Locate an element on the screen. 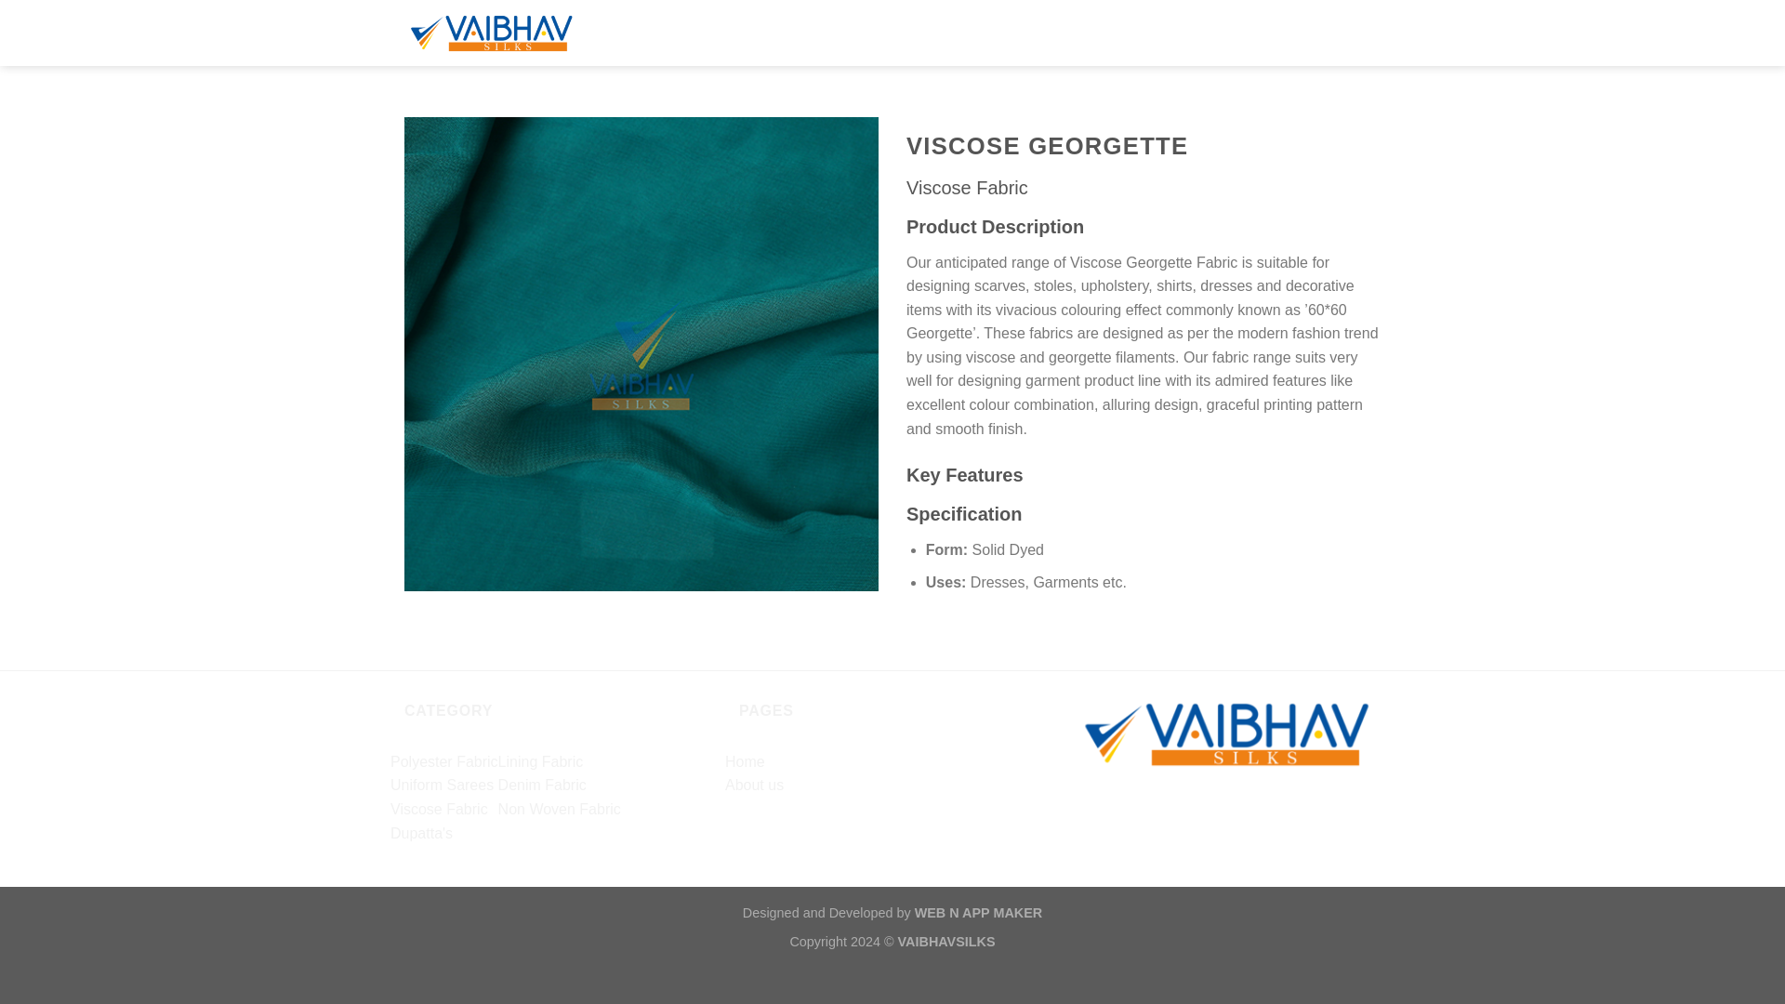 The image size is (1785, 1004). About us is located at coordinates (753, 785).